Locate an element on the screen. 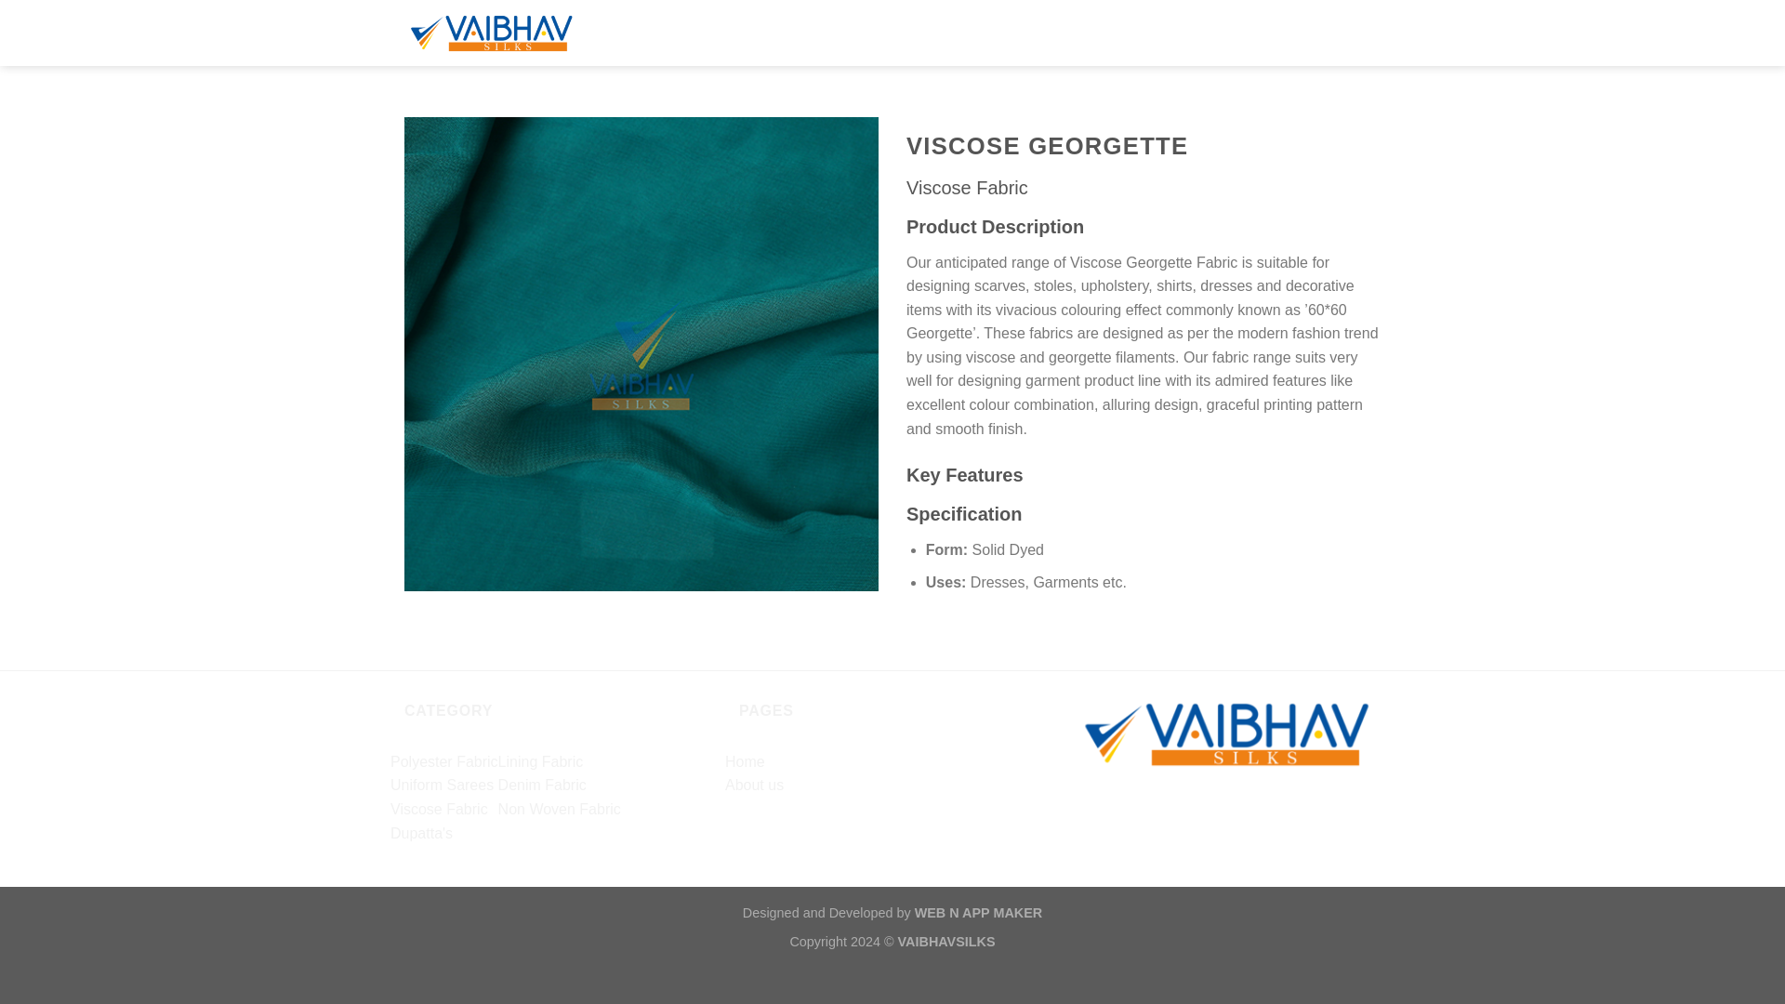 The image size is (1785, 1004). About us is located at coordinates (753, 785).